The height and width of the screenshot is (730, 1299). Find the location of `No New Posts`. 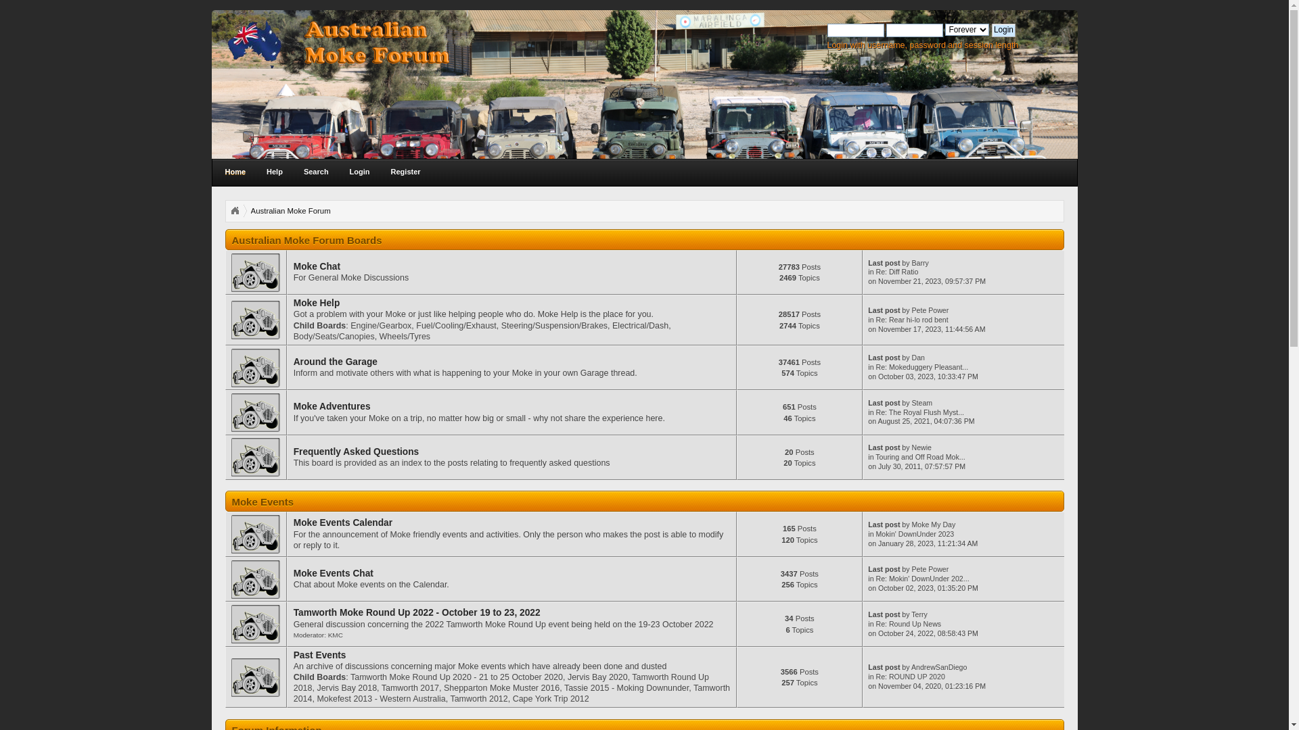

No New Posts is located at coordinates (256, 368).